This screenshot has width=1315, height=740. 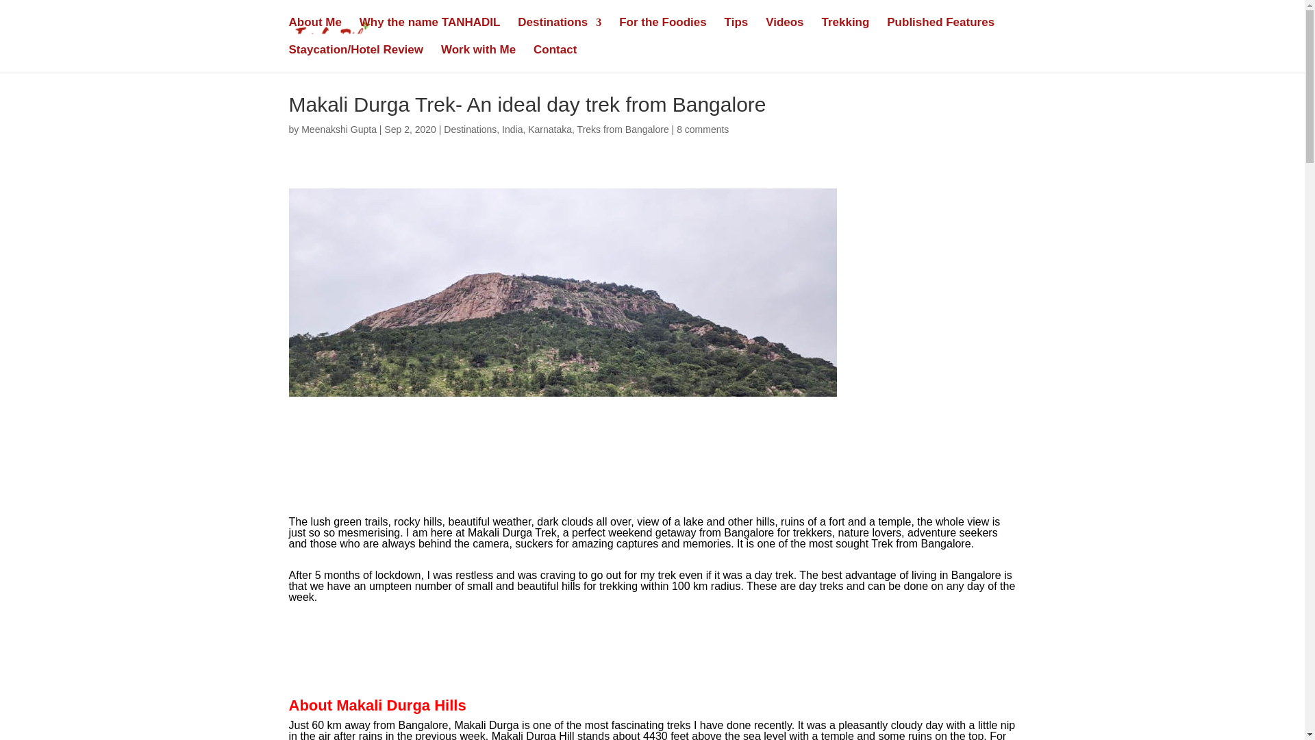 What do you see at coordinates (663, 31) in the screenshot?
I see `For the Foodies` at bounding box center [663, 31].